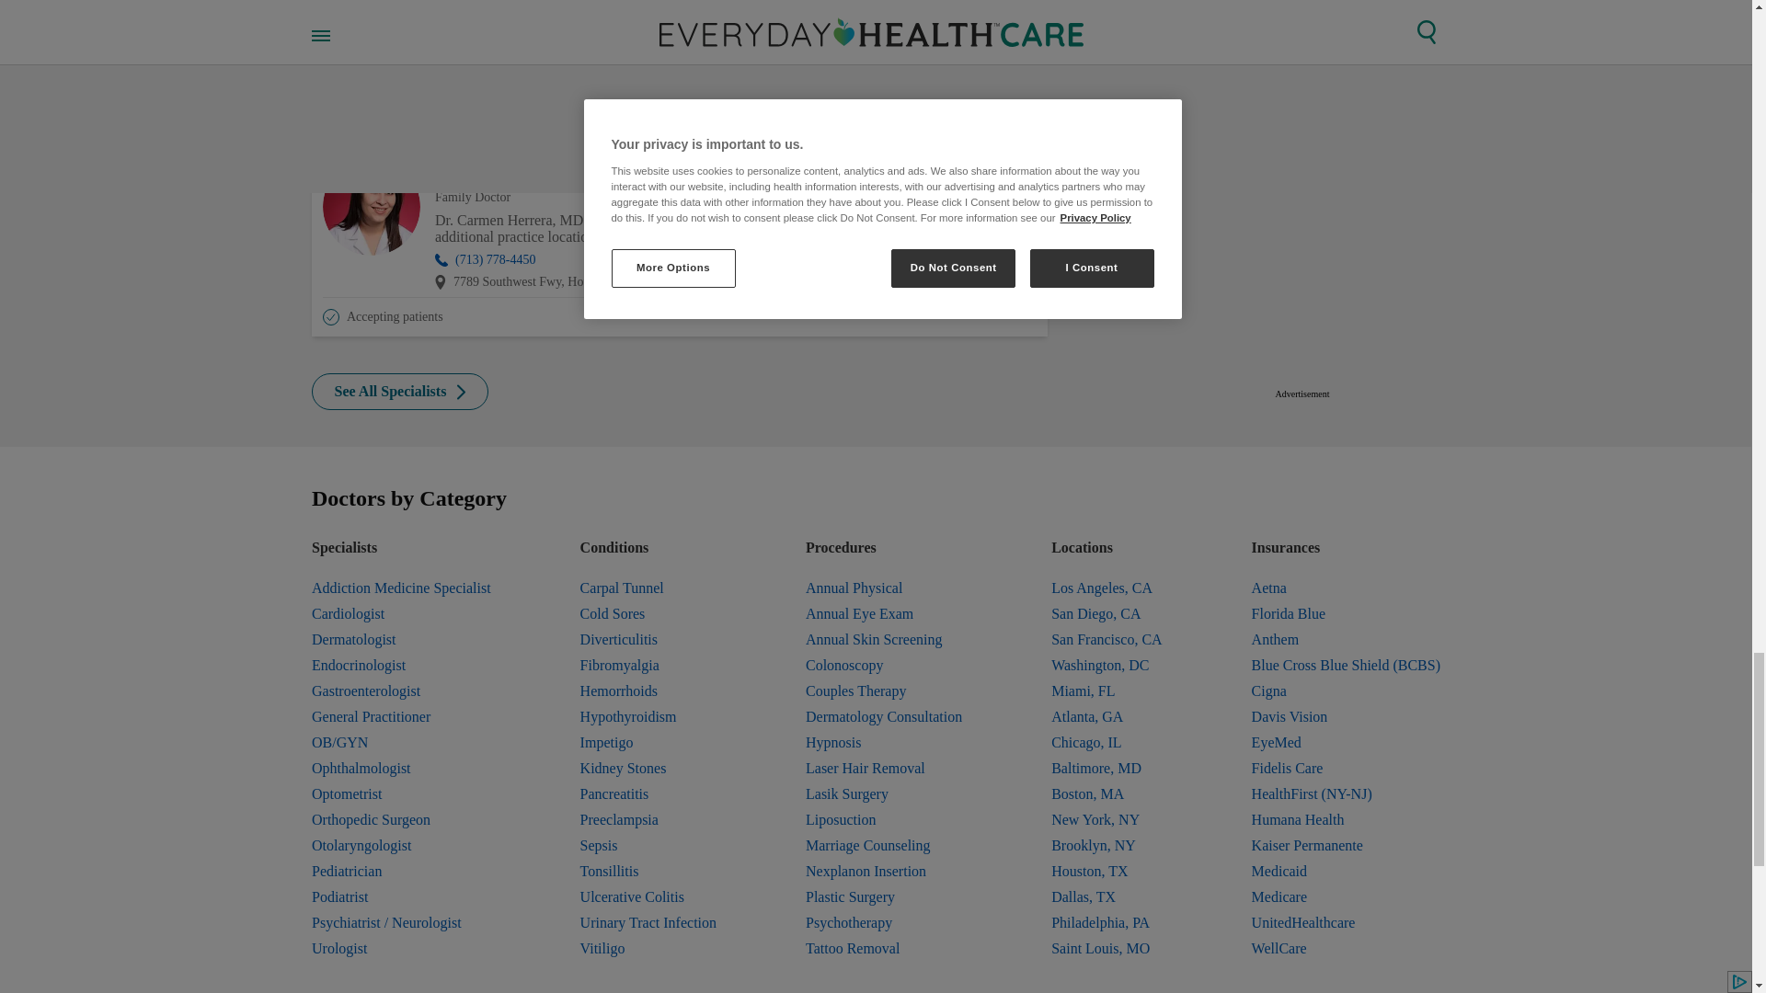  Describe the element at coordinates (401, 768) in the screenshot. I see `Ophthalmologist` at that location.